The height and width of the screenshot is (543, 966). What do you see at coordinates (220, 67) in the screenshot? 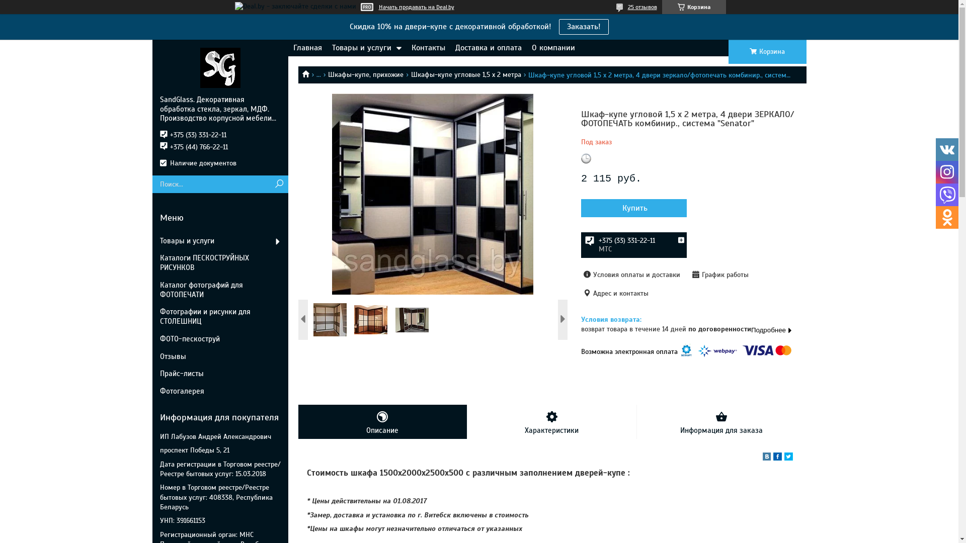
I see `SandGlass` at bounding box center [220, 67].